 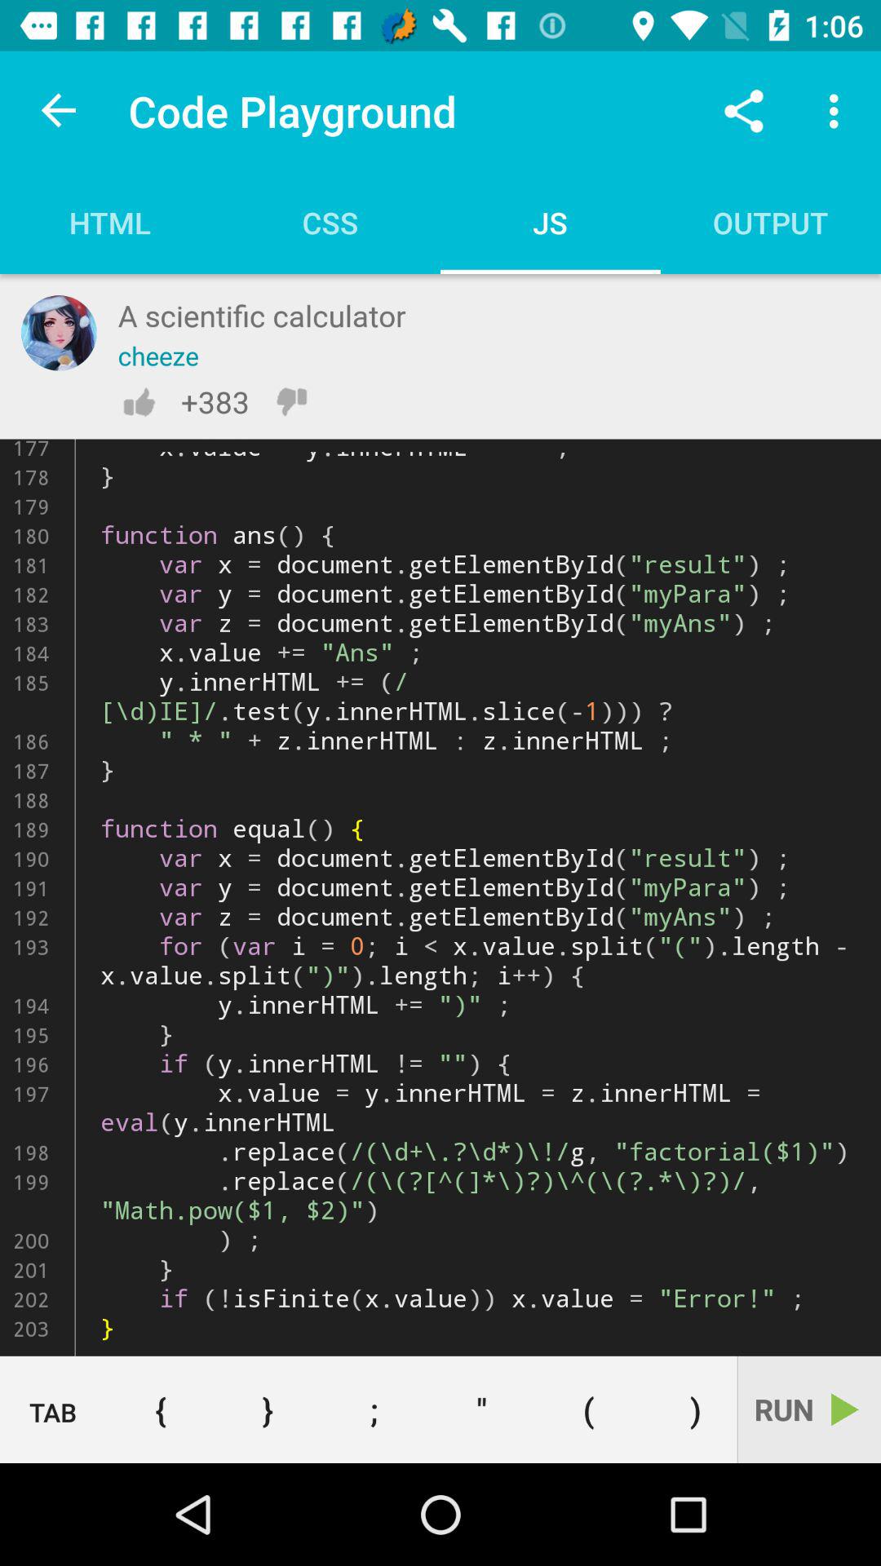 What do you see at coordinates (160, 1409) in the screenshot?
I see `choose button next to } button` at bounding box center [160, 1409].